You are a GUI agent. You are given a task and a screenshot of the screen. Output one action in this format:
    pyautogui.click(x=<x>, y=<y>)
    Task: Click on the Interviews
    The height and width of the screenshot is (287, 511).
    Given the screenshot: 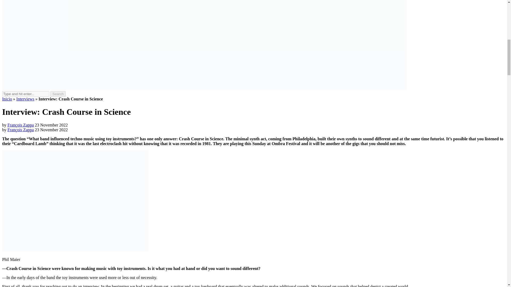 What is the action you would take?
    pyautogui.click(x=25, y=99)
    